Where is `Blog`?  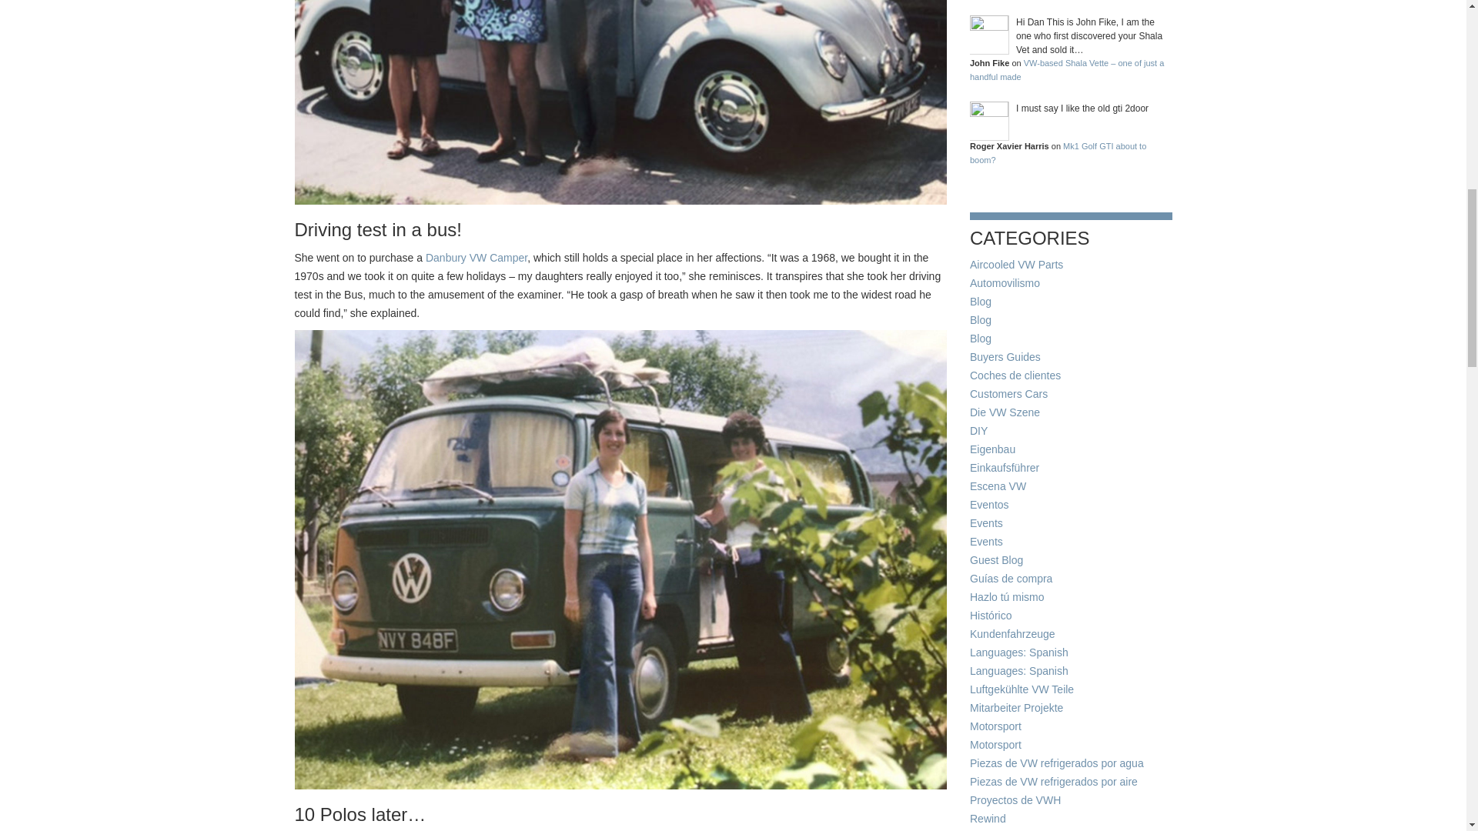 Blog is located at coordinates (981, 339).